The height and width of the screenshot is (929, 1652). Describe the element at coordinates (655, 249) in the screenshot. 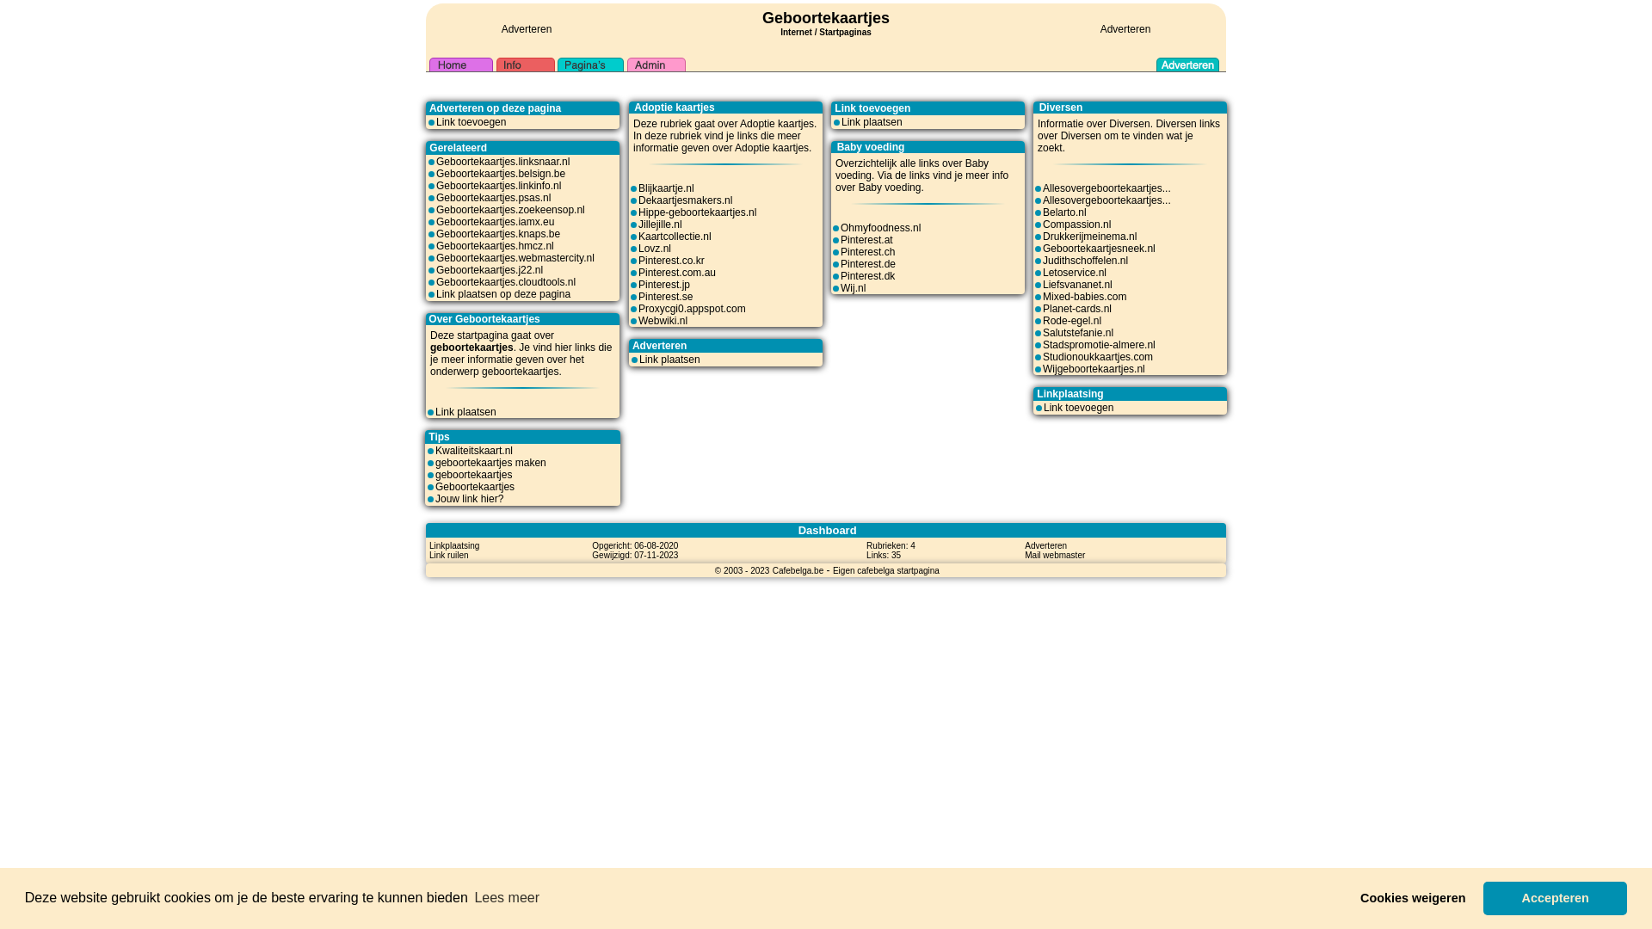

I see `Lovz.nl` at that location.